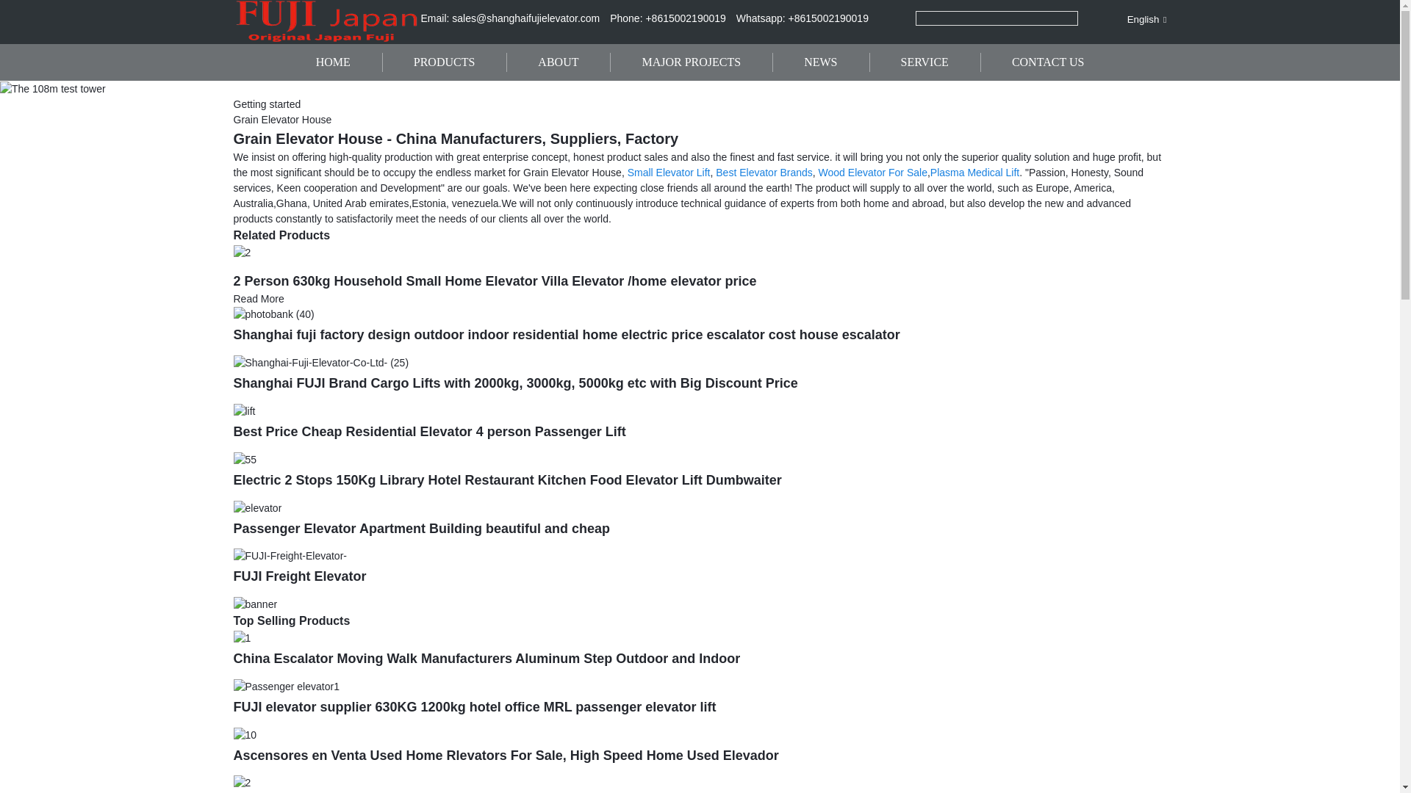  Describe the element at coordinates (444, 62) in the screenshot. I see `PRODUCTS` at that location.